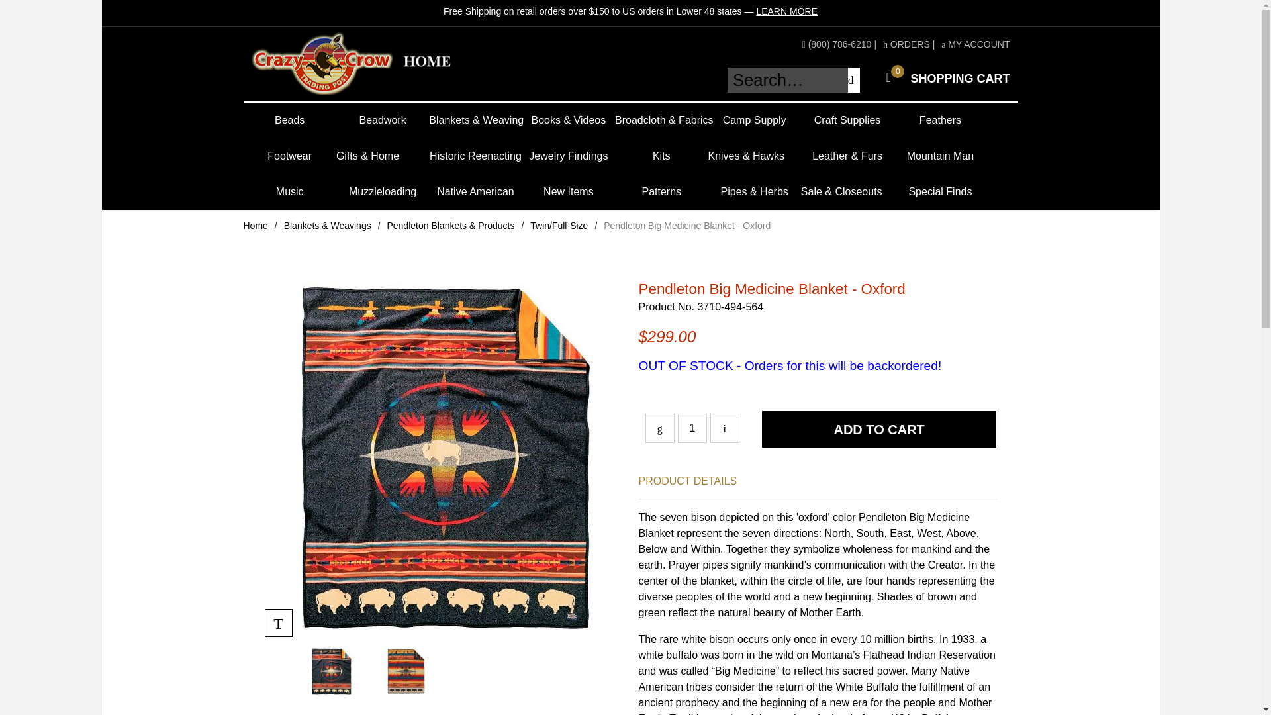 The image size is (1271, 715). Describe the element at coordinates (943, 78) in the screenshot. I see `Pendleton Big Medicine Blanket - Oxford` at that location.